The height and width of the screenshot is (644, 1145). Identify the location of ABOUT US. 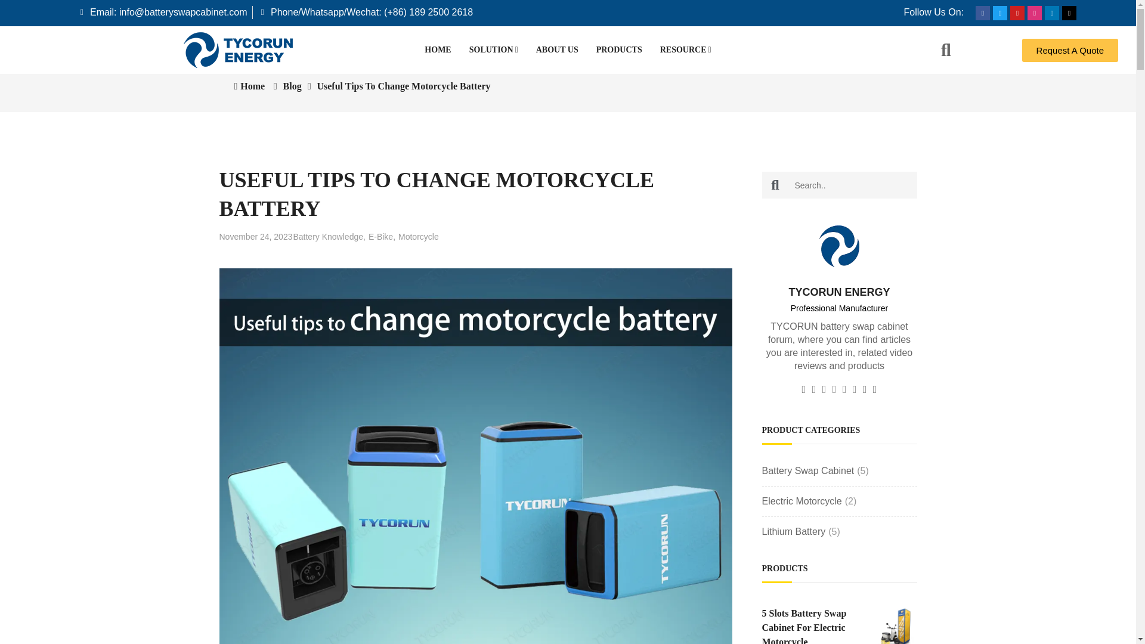
(557, 50).